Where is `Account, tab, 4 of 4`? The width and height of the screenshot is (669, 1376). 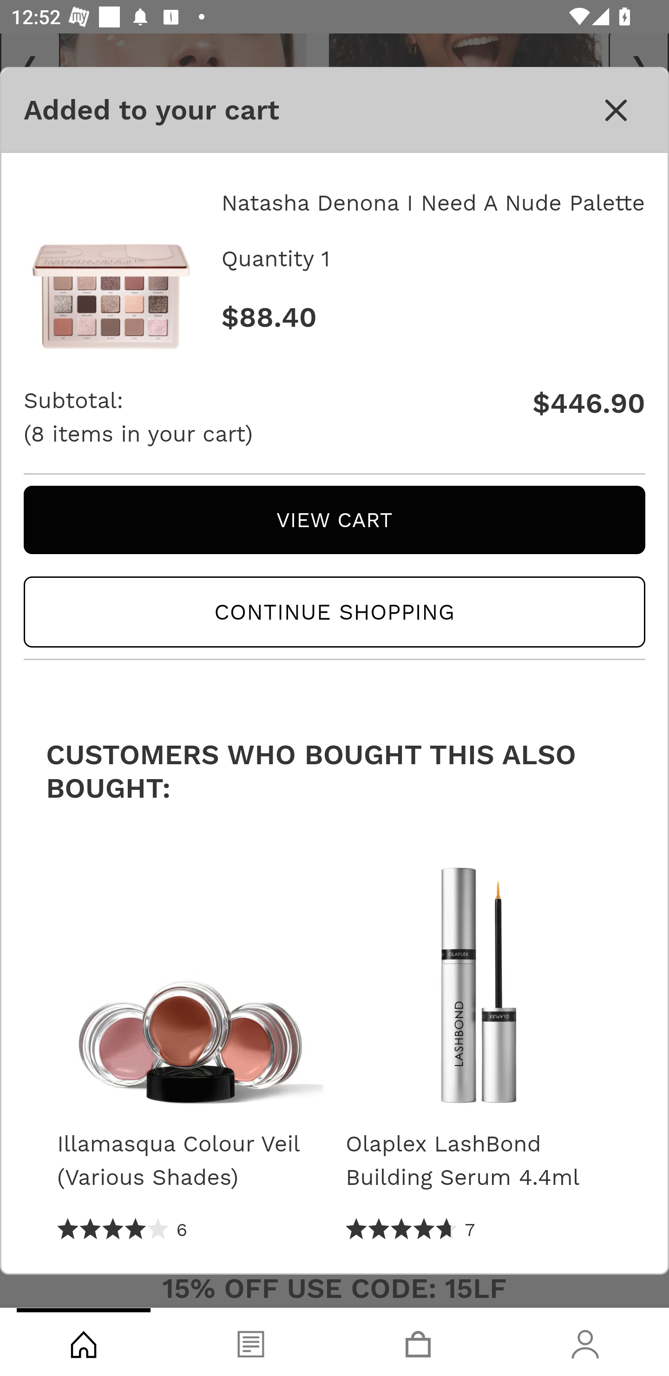 Account, tab, 4 of 4 is located at coordinates (585, 1342).